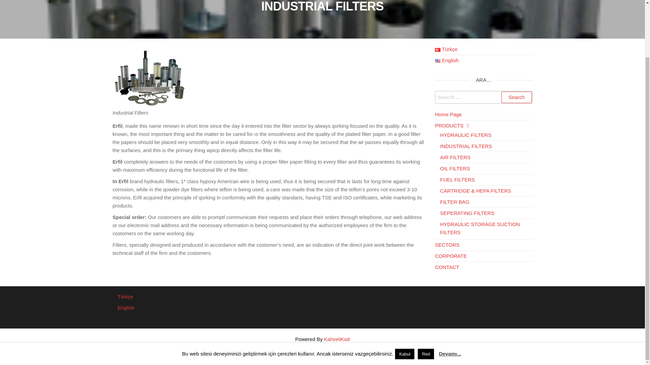 This screenshot has width=650, height=365. I want to click on SECTORS, so click(447, 245).